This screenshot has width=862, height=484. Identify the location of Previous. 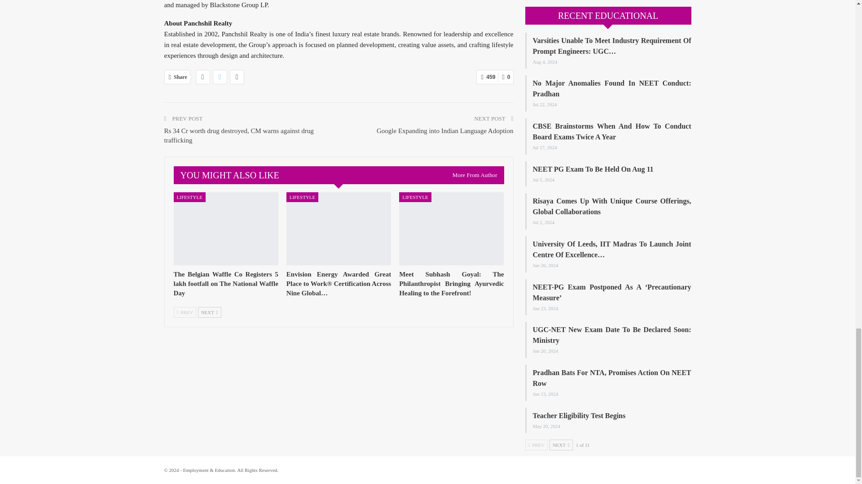
(185, 312).